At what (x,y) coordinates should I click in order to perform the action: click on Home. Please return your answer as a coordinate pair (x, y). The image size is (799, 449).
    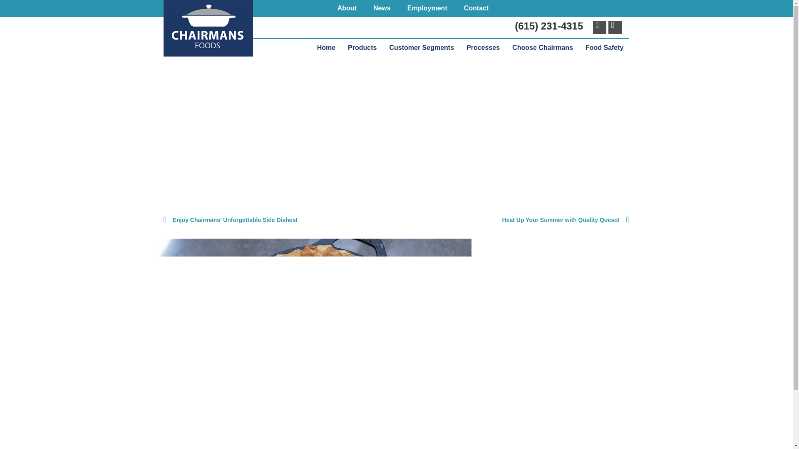
    Looking at the image, I should click on (326, 47).